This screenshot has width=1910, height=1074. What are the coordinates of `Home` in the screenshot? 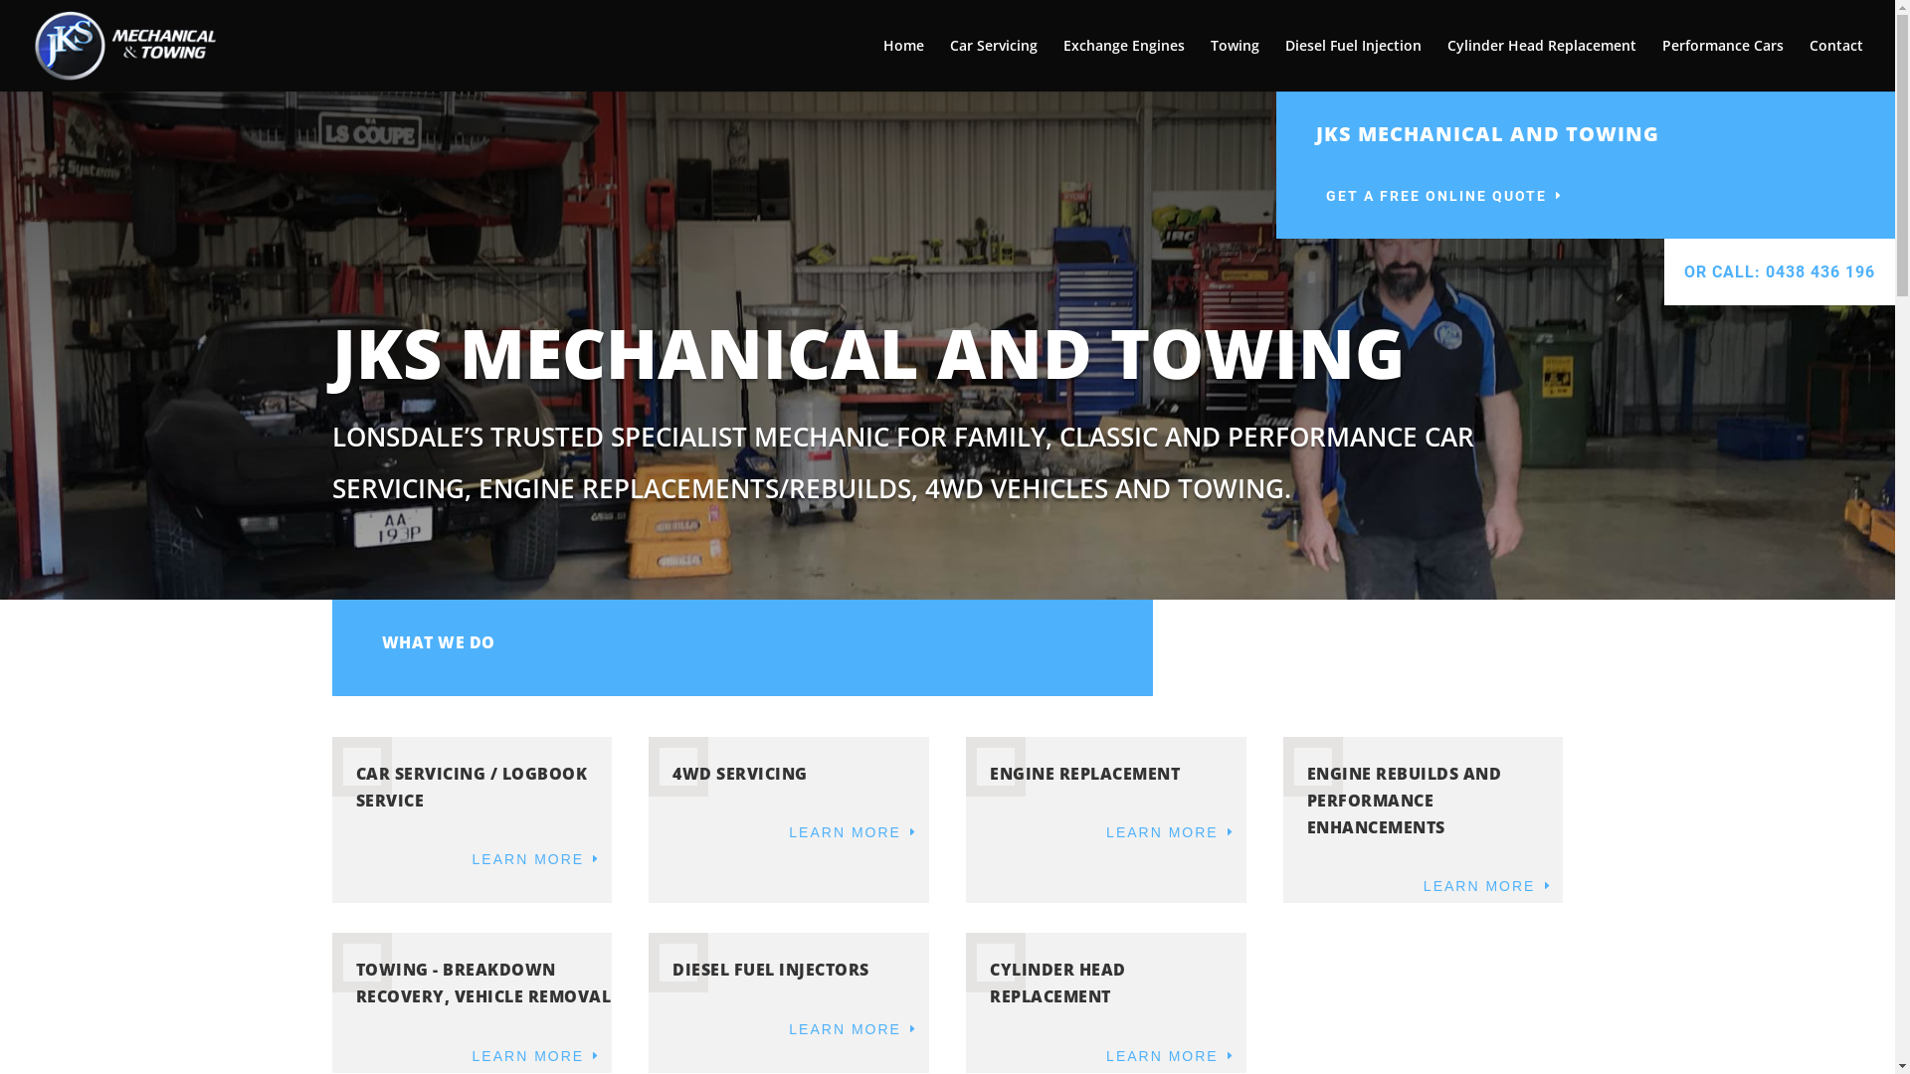 It's located at (903, 65).